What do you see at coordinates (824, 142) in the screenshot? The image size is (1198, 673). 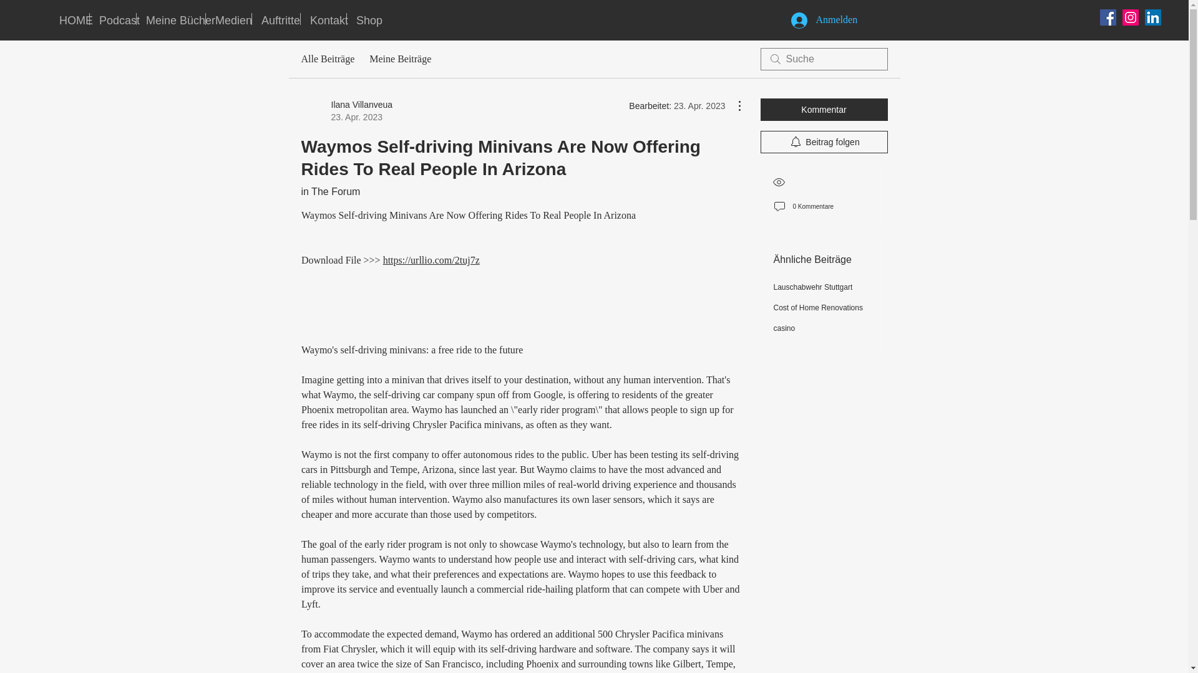 I see `Auftritte` at bounding box center [824, 142].